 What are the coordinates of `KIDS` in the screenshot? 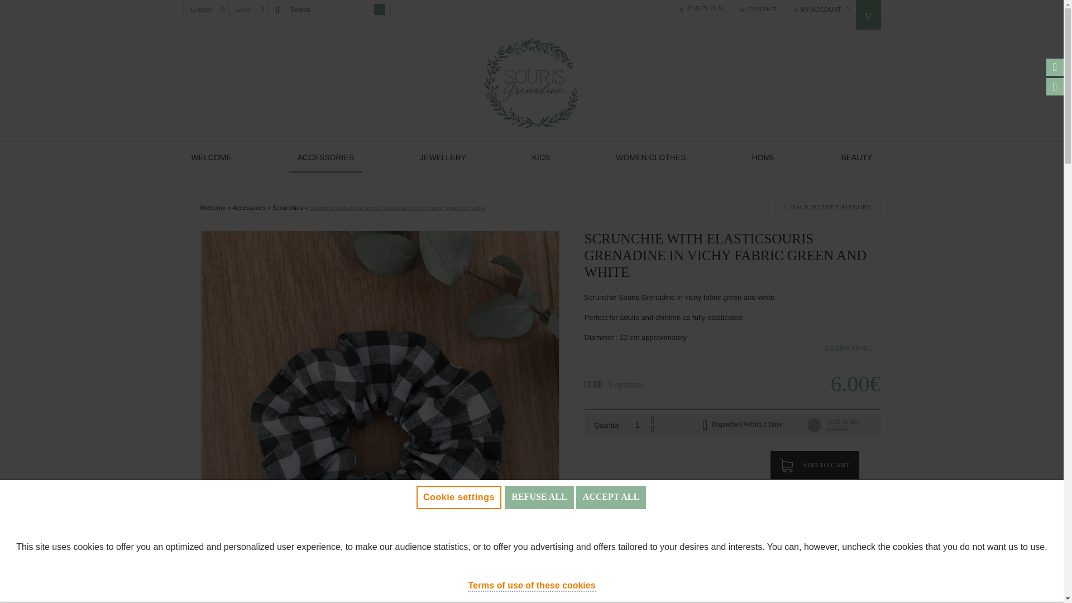 It's located at (541, 156).